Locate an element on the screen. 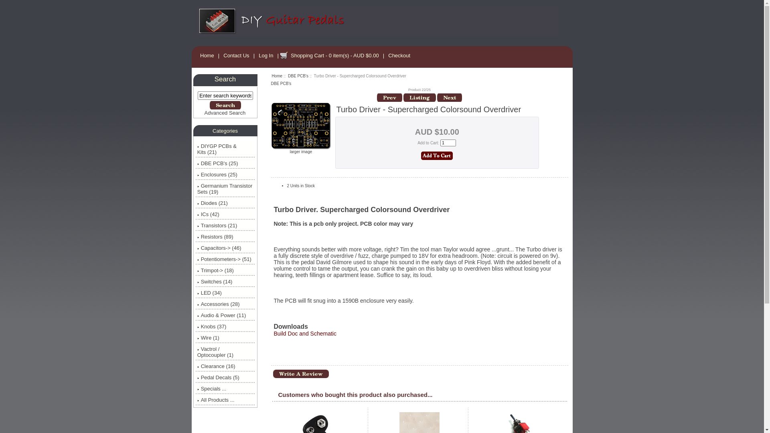 The height and width of the screenshot is (433, 770). Clearance (16) is located at coordinates (225, 366).